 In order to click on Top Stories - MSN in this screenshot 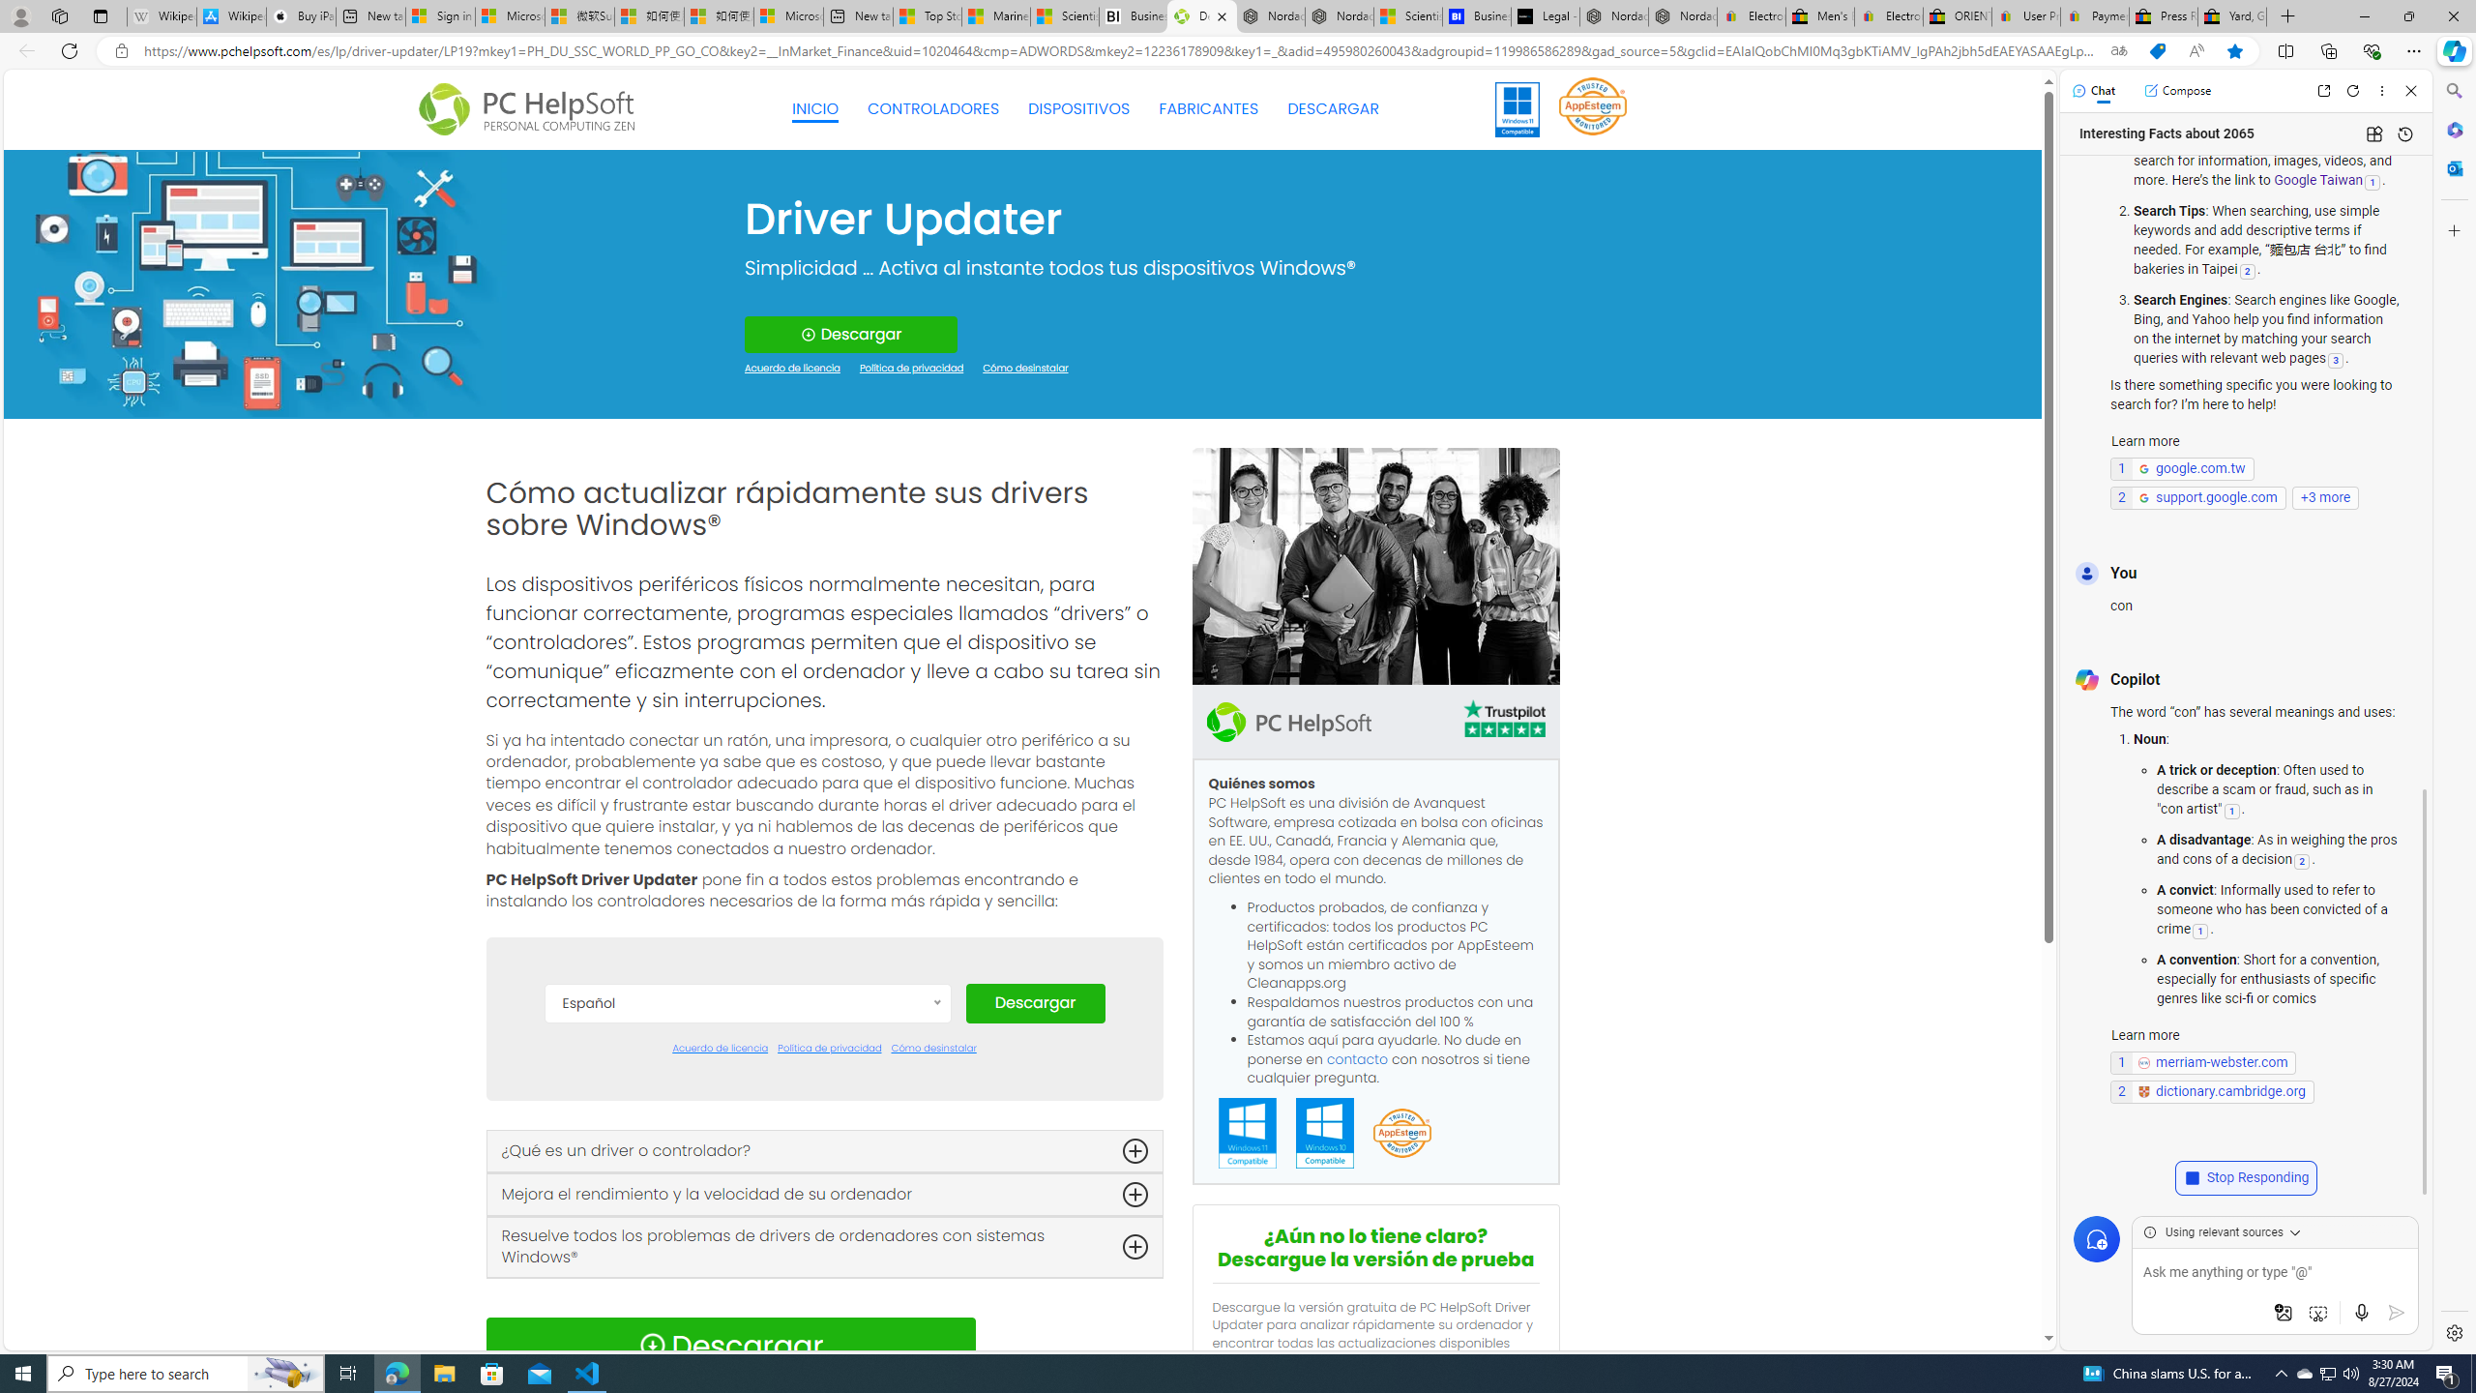, I will do `click(927, 16)`.